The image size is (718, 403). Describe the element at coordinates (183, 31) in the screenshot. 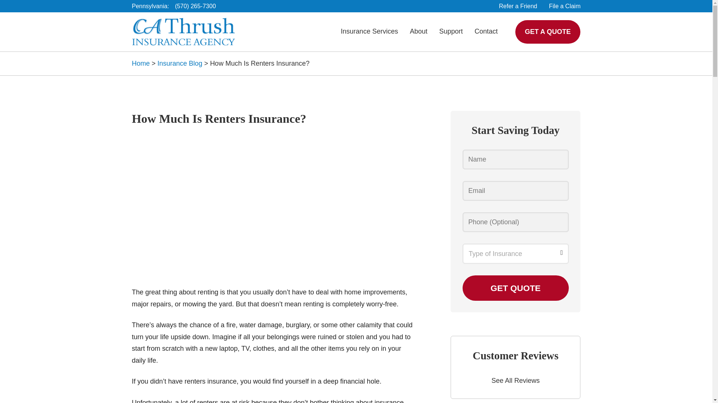

I see `Home Page` at that location.